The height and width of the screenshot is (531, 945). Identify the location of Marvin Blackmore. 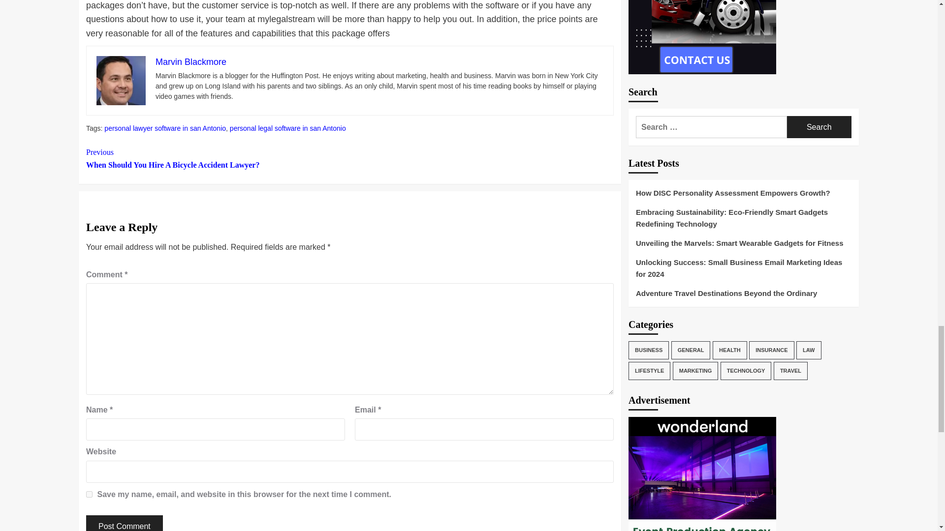
(191, 62).